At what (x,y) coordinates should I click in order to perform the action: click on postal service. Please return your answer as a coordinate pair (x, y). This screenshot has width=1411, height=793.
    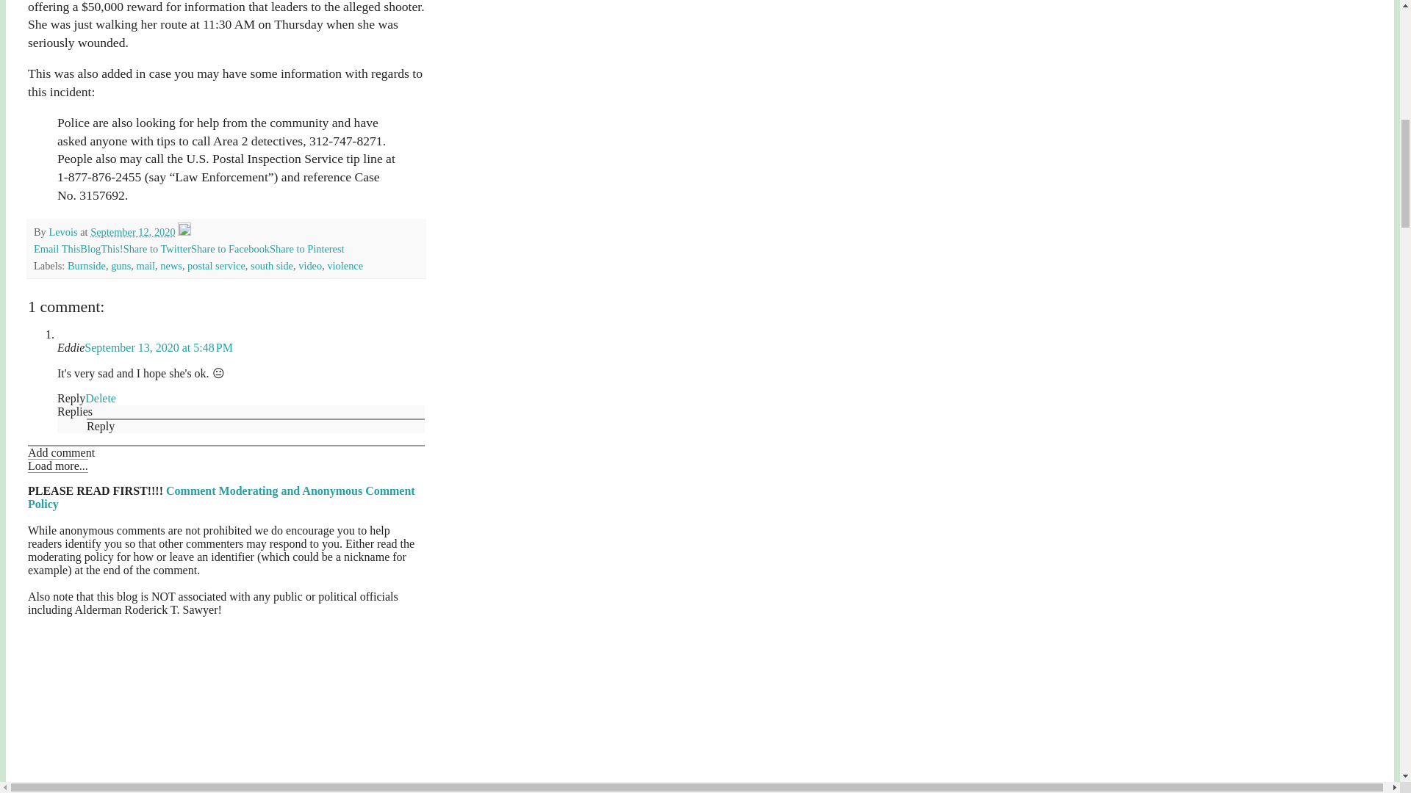
    Looking at the image, I should click on (216, 266).